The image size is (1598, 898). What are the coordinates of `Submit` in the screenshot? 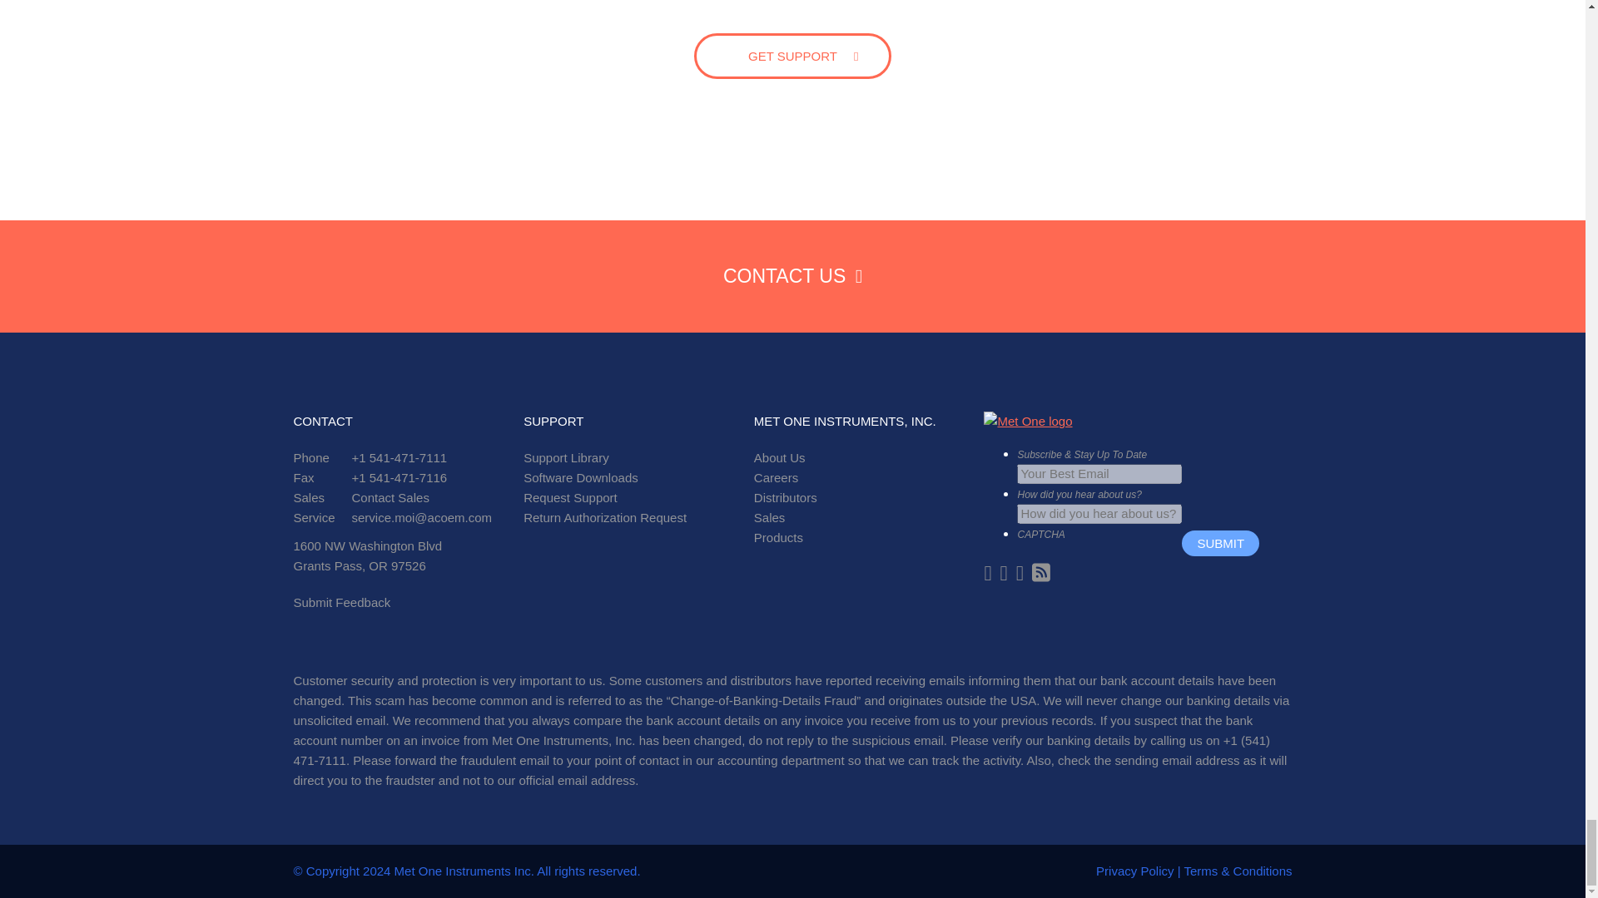 It's located at (1220, 543).